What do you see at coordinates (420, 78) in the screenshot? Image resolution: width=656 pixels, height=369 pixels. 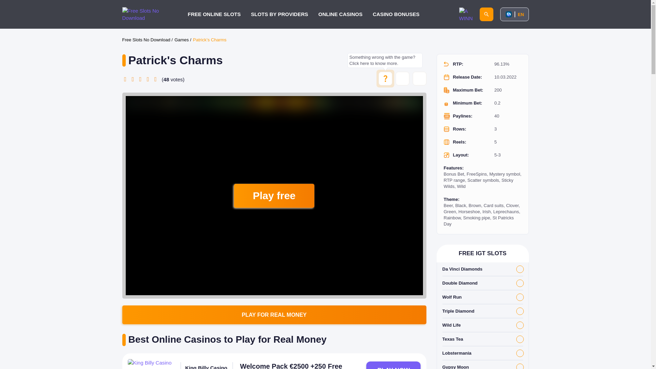 I see `Full Screen` at bounding box center [420, 78].